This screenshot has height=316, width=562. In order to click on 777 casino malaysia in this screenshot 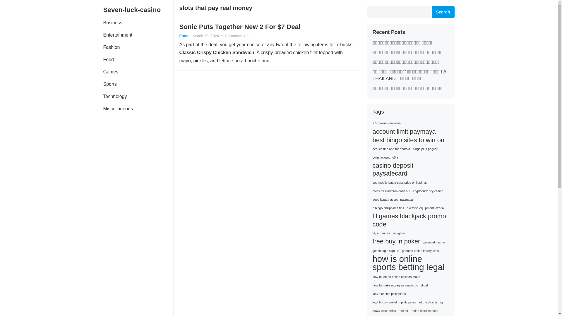, I will do `click(386, 123)`.